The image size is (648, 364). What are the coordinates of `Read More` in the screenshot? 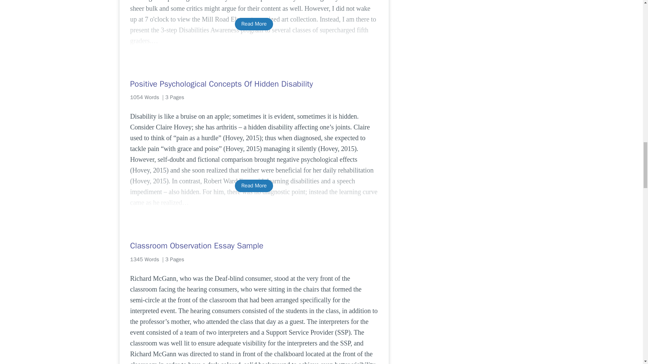 It's located at (254, 186).